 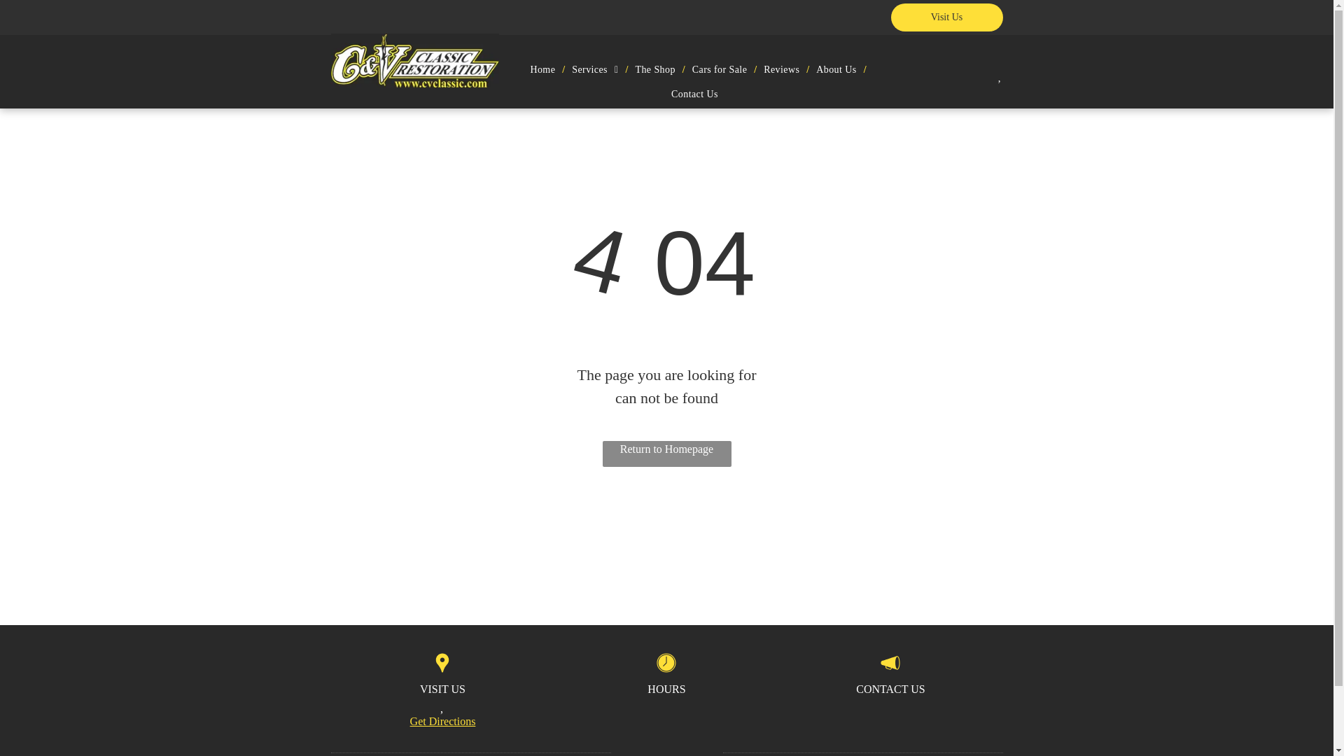 I want to click on Contact Us, so click(x=694, y=93).